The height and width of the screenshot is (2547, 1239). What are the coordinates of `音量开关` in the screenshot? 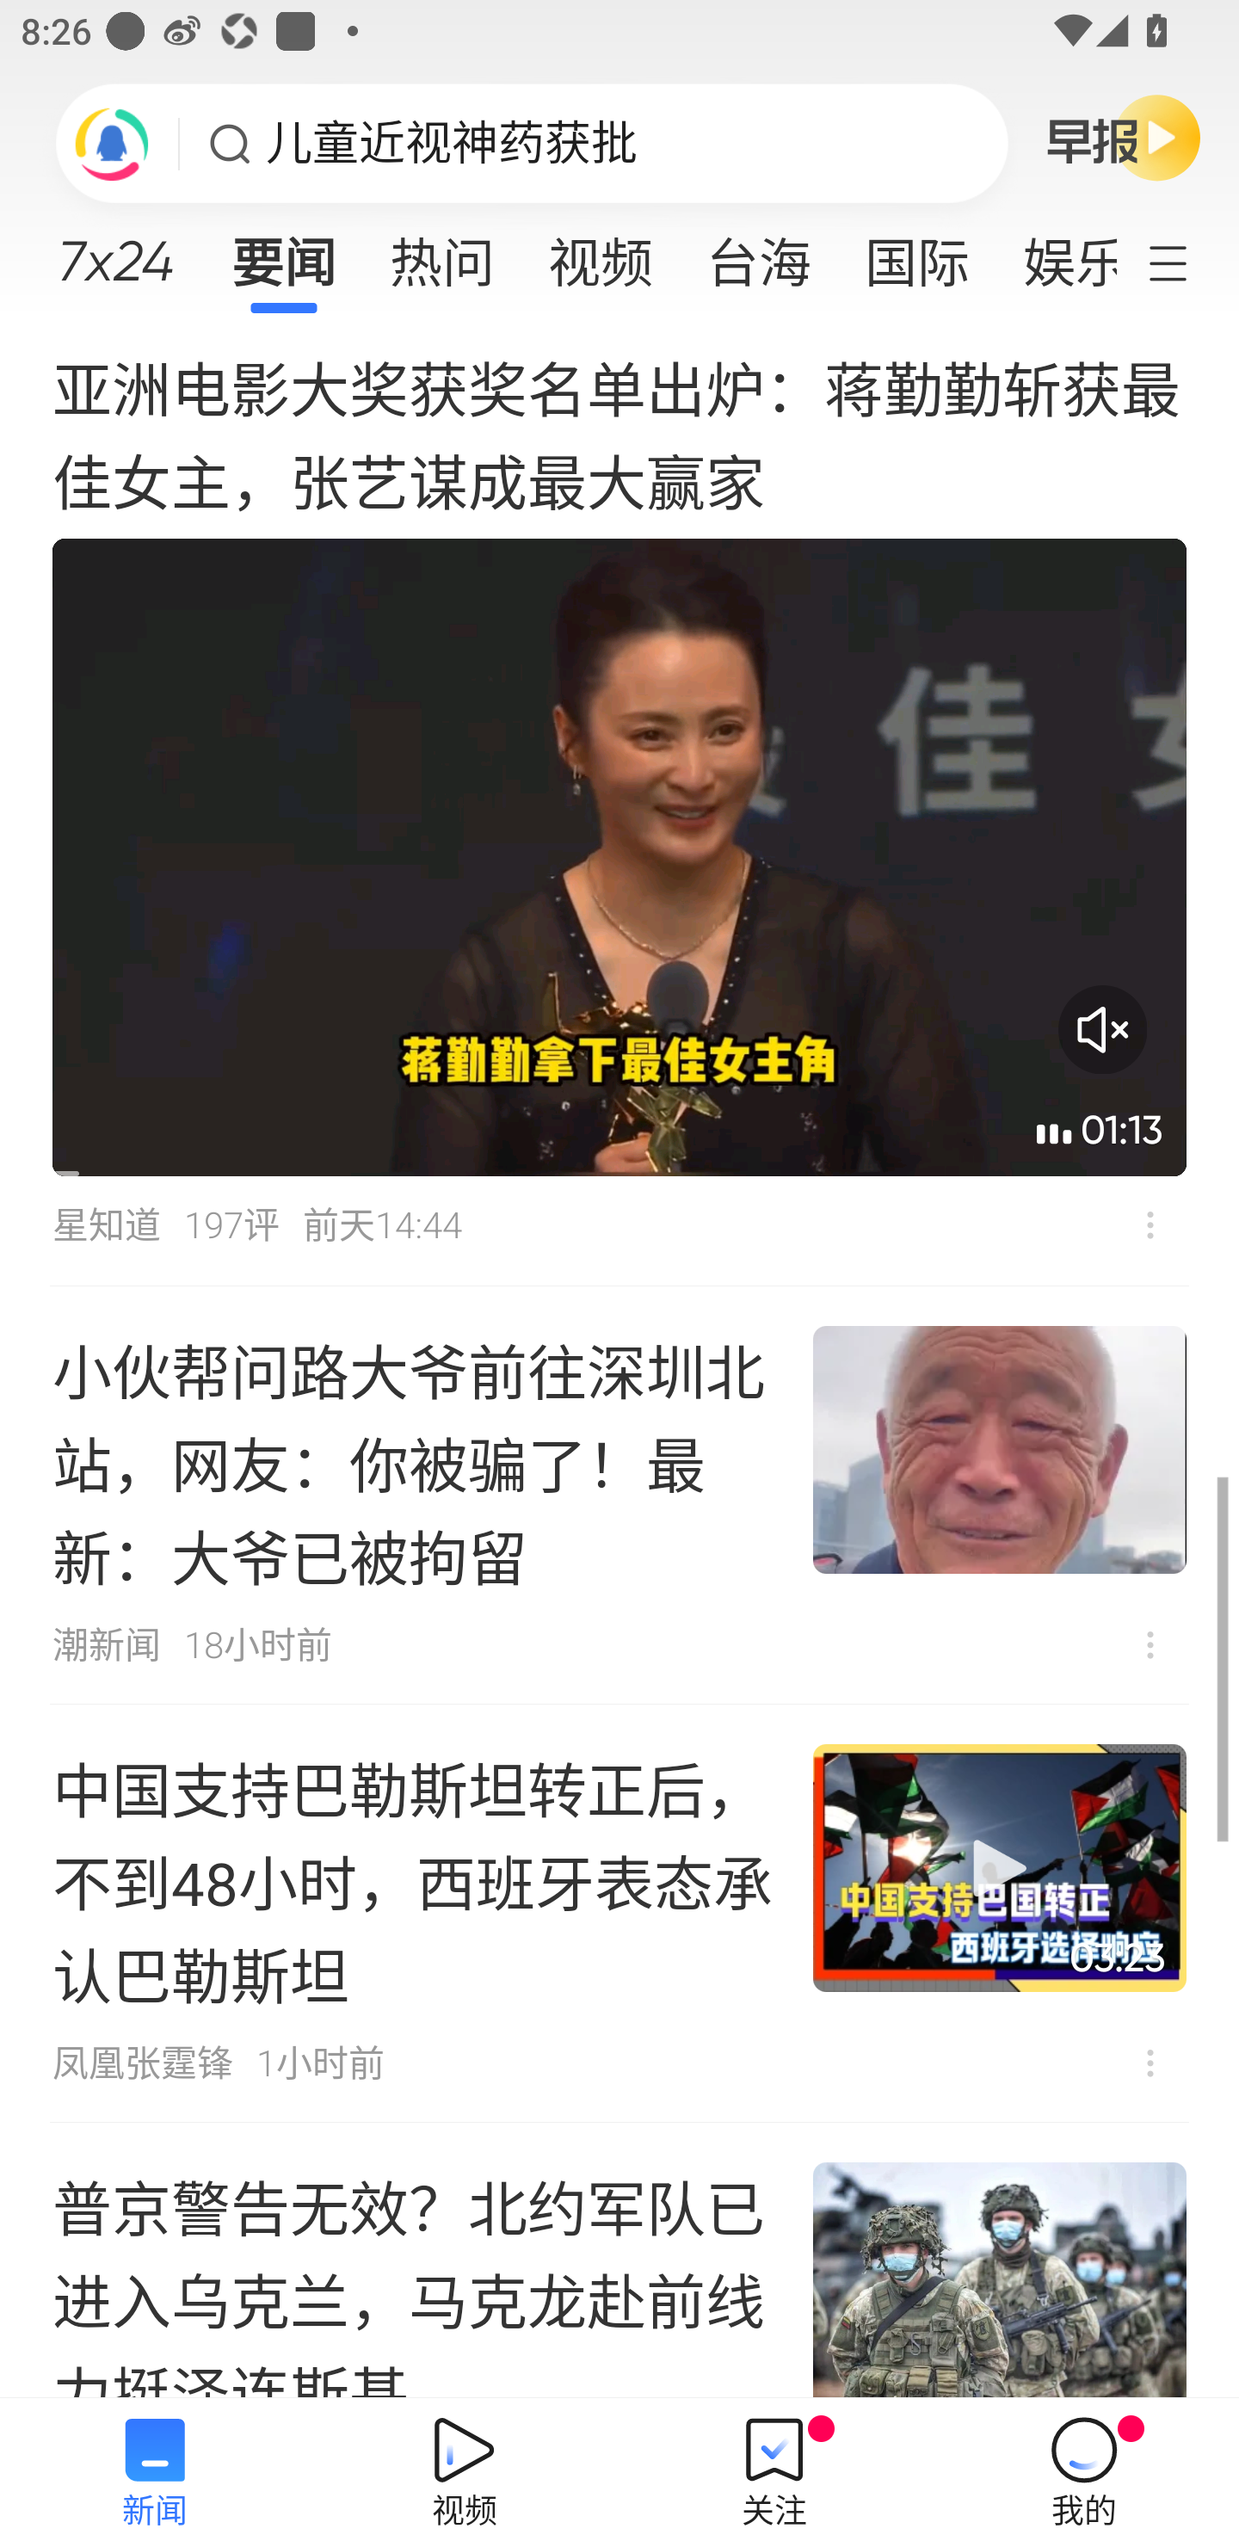 It's located at (1102, 1030).